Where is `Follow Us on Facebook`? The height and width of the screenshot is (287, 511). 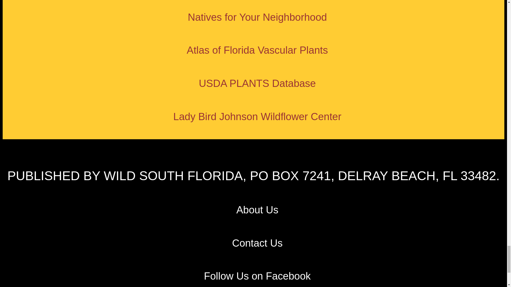
Follow Us on Facebook is located at coordinates (257, 276).